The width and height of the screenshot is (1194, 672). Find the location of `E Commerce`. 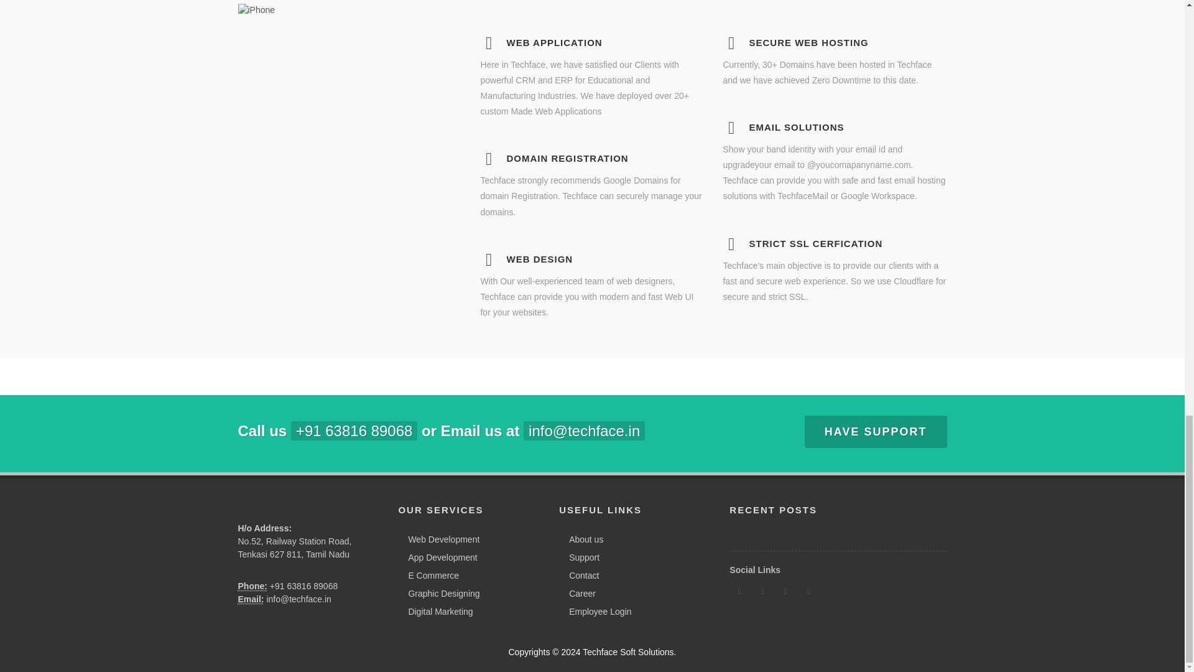

E Commerce is located at coordinates (430, 576).